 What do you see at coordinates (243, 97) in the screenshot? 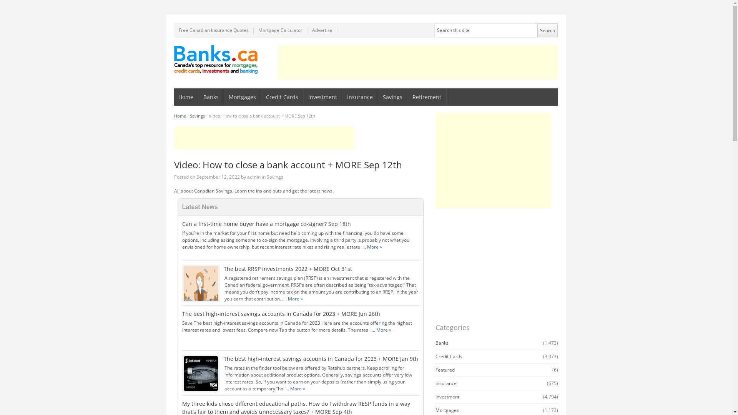
I see `Mortgages` at bounding box center [243, 97].